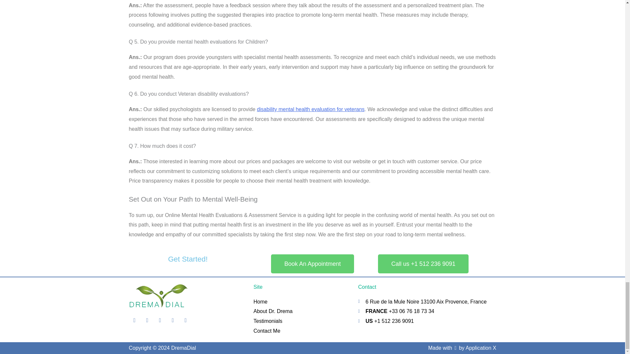 Image resolution: width=630 pixels, height=354 pixels. Describe the element at coordinates (173, 320) in the screenshot. I see `Instagram` at that location.